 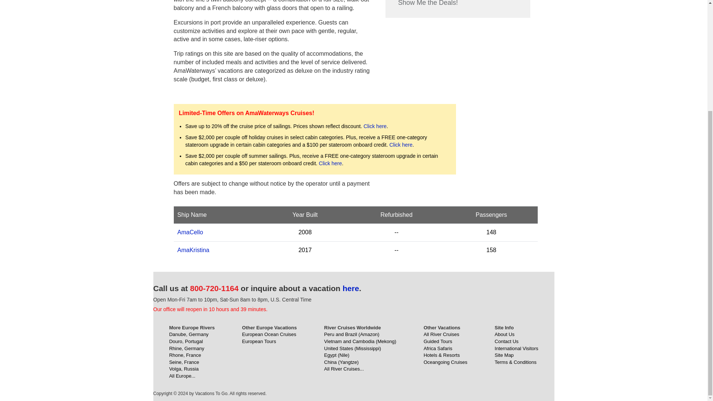 I want to click on Show Me the Deals!, so click(x=428, y=5).